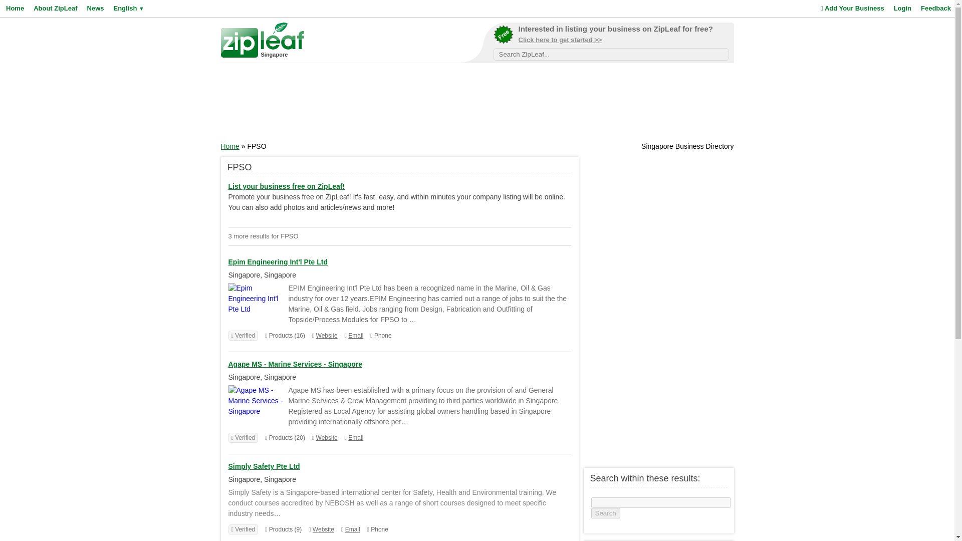 The image size is (962, 541). What do you see at coordinates (606, 513) in the screenshot?
I see `Search` at bounding box center [606, 513].